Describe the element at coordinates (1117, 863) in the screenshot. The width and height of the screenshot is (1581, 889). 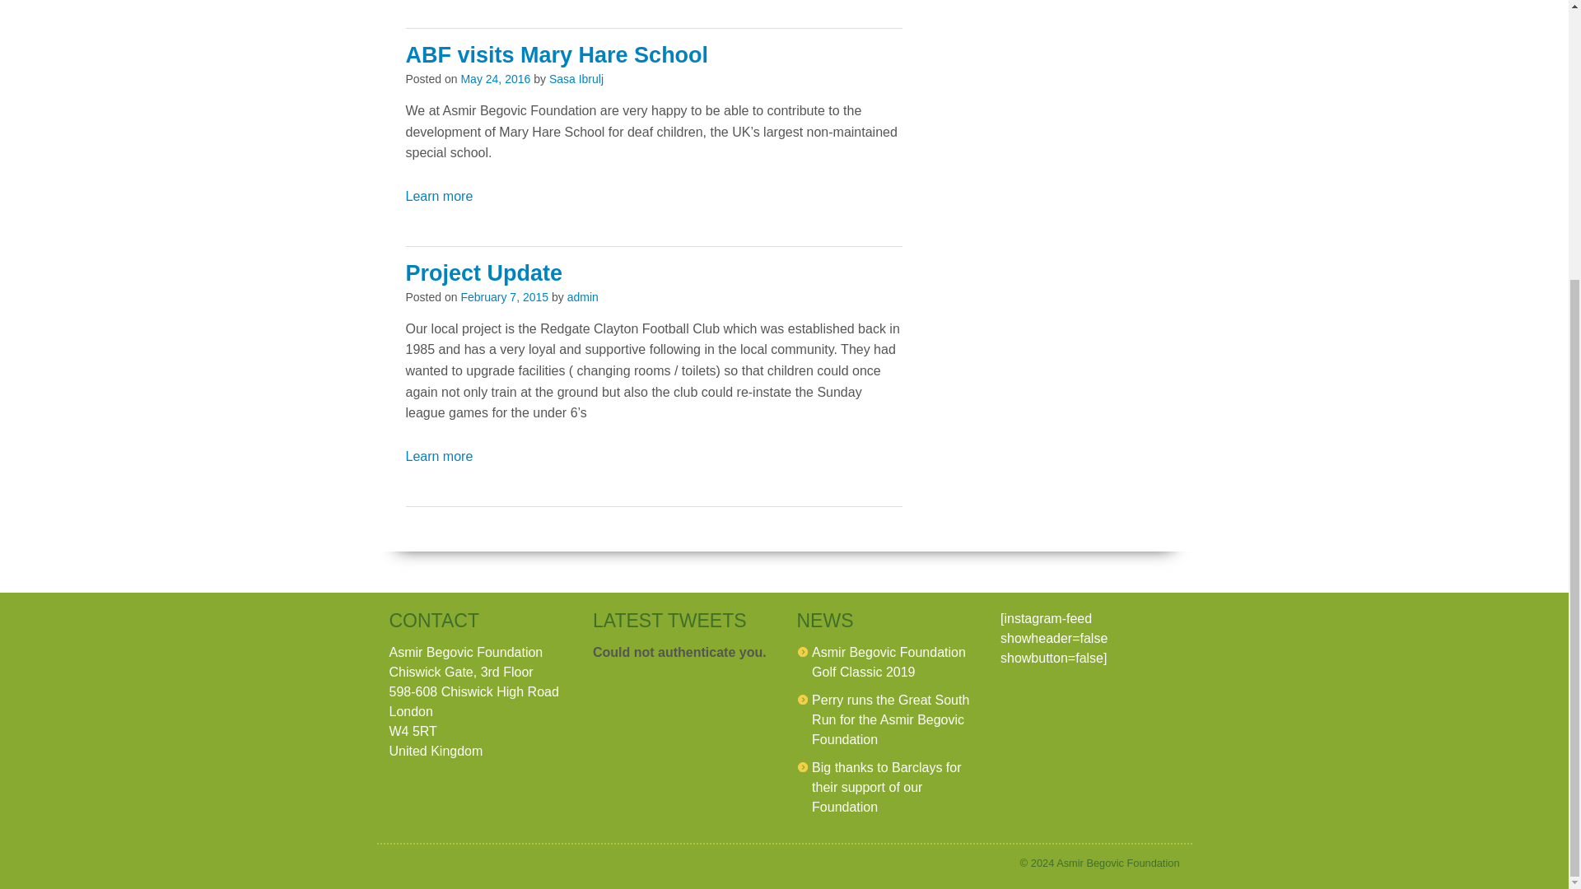
I see `Asmir Begovic Foundation` at that location.